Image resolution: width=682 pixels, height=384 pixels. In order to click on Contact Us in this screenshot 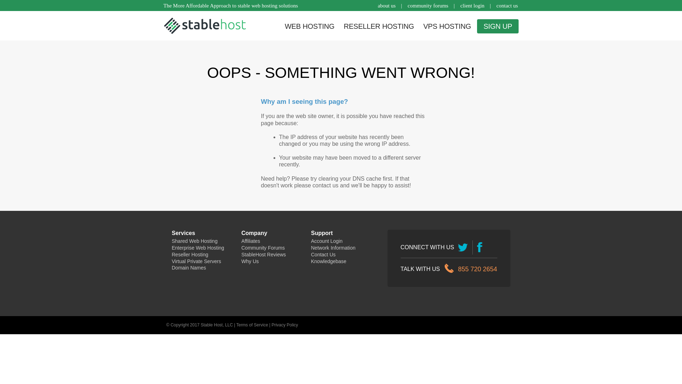, I will do `click(323, 255)`.